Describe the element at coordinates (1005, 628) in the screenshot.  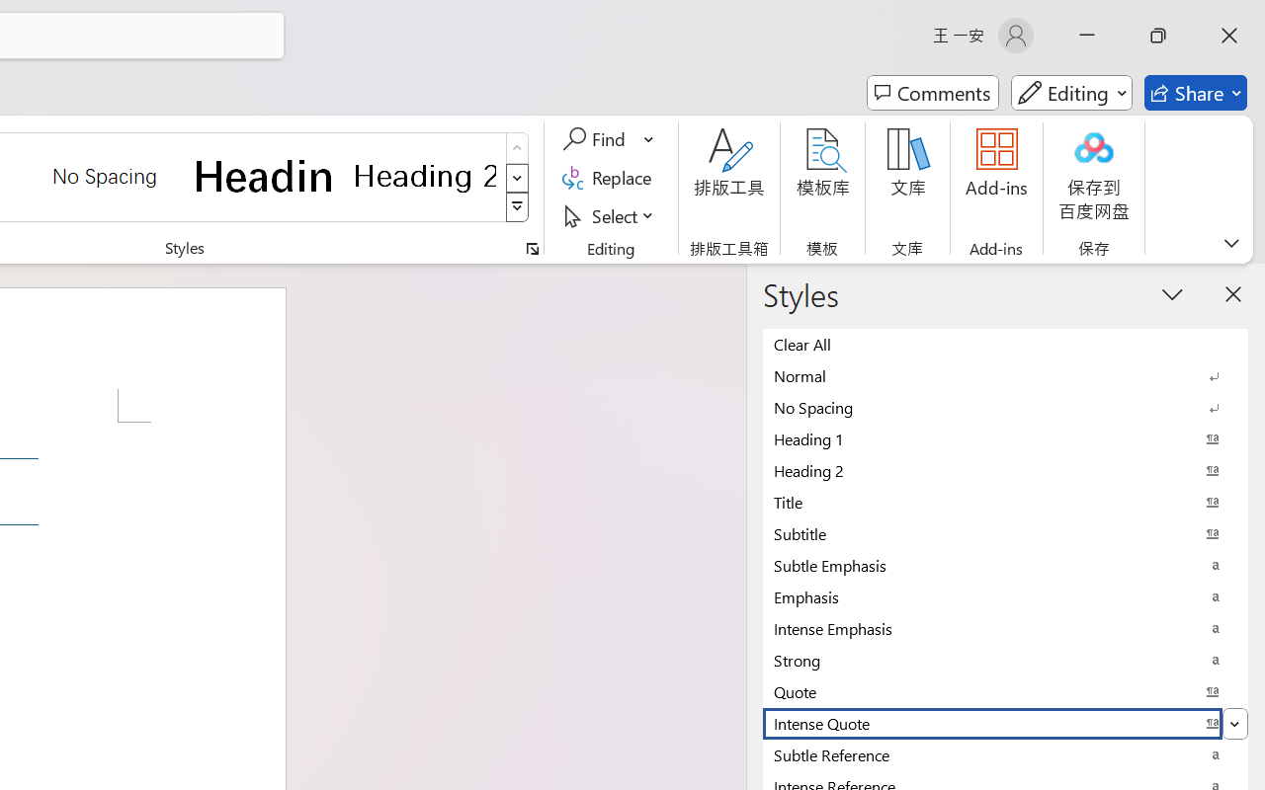
I see `Intense Emphasis` at that location.